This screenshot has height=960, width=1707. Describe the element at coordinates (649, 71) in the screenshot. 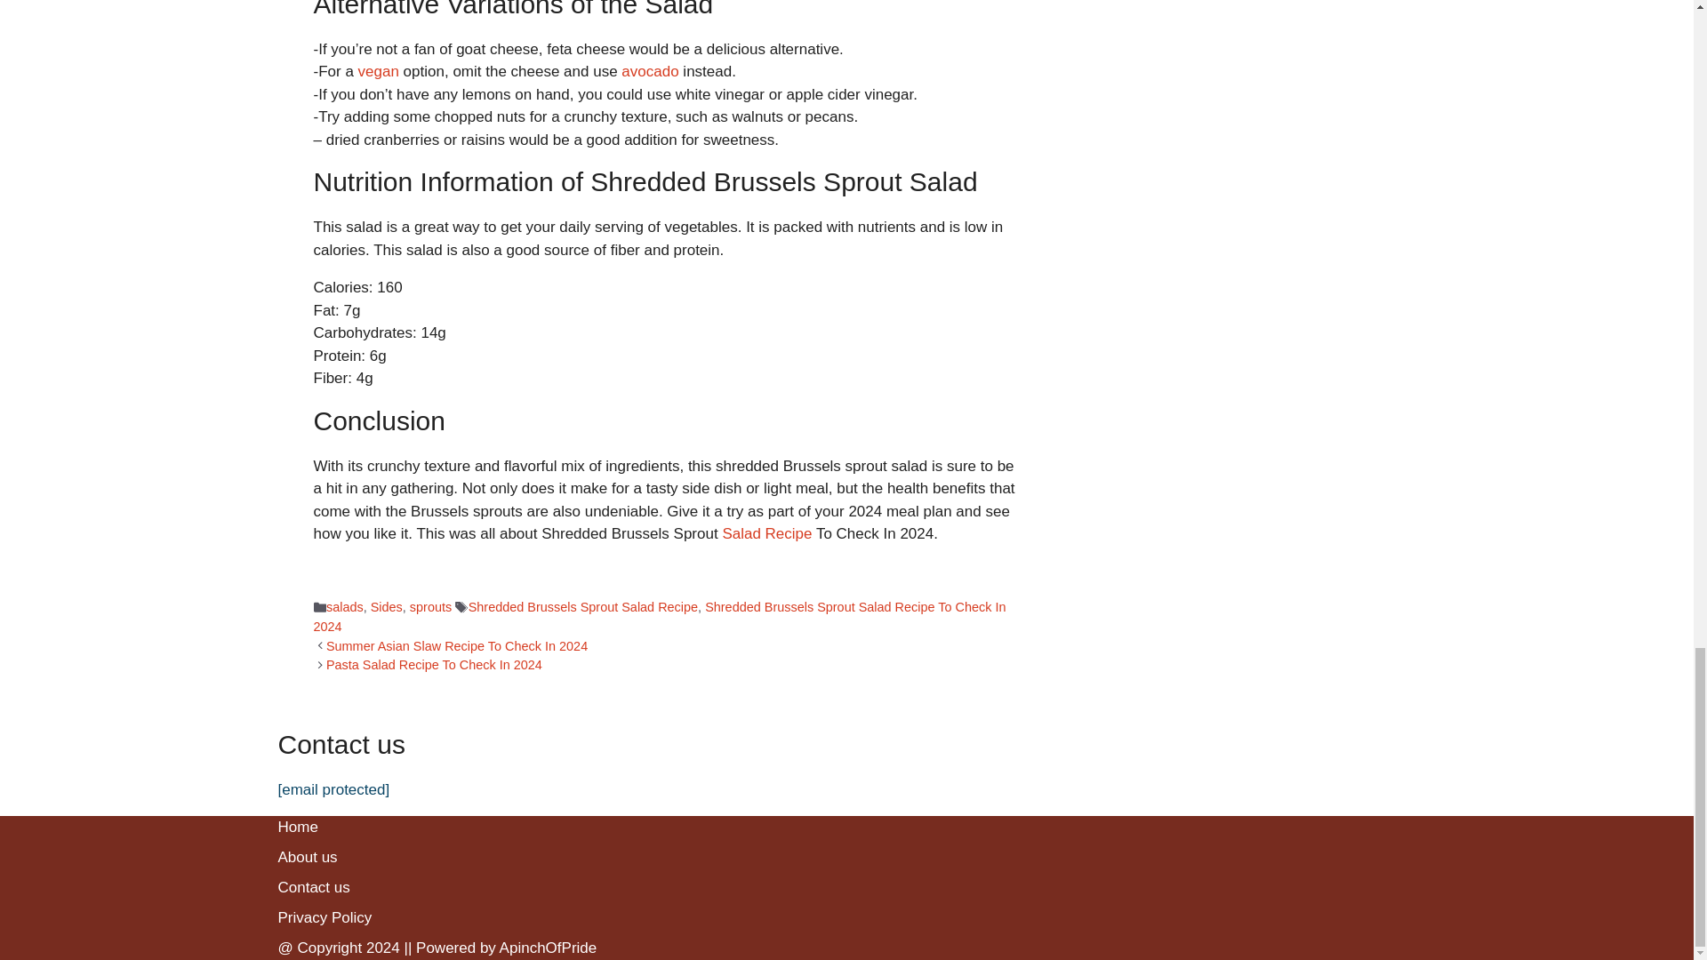

I see `avocado` at that location.